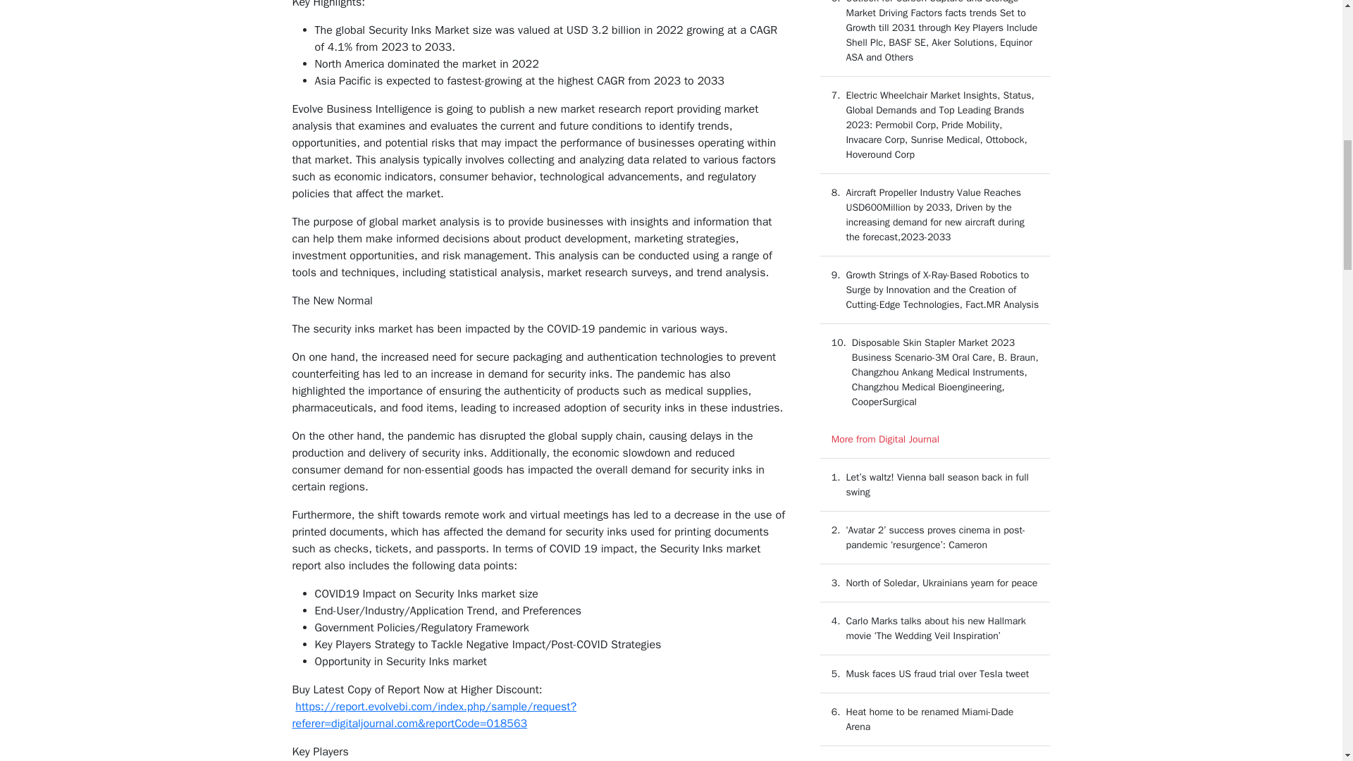 The height and width of the screenshot is (761, 1353). Describe the element at coordinates (941, 582) in the screenshot. I see `North of Soledar, Ukrainians yearn for peace` at that location.